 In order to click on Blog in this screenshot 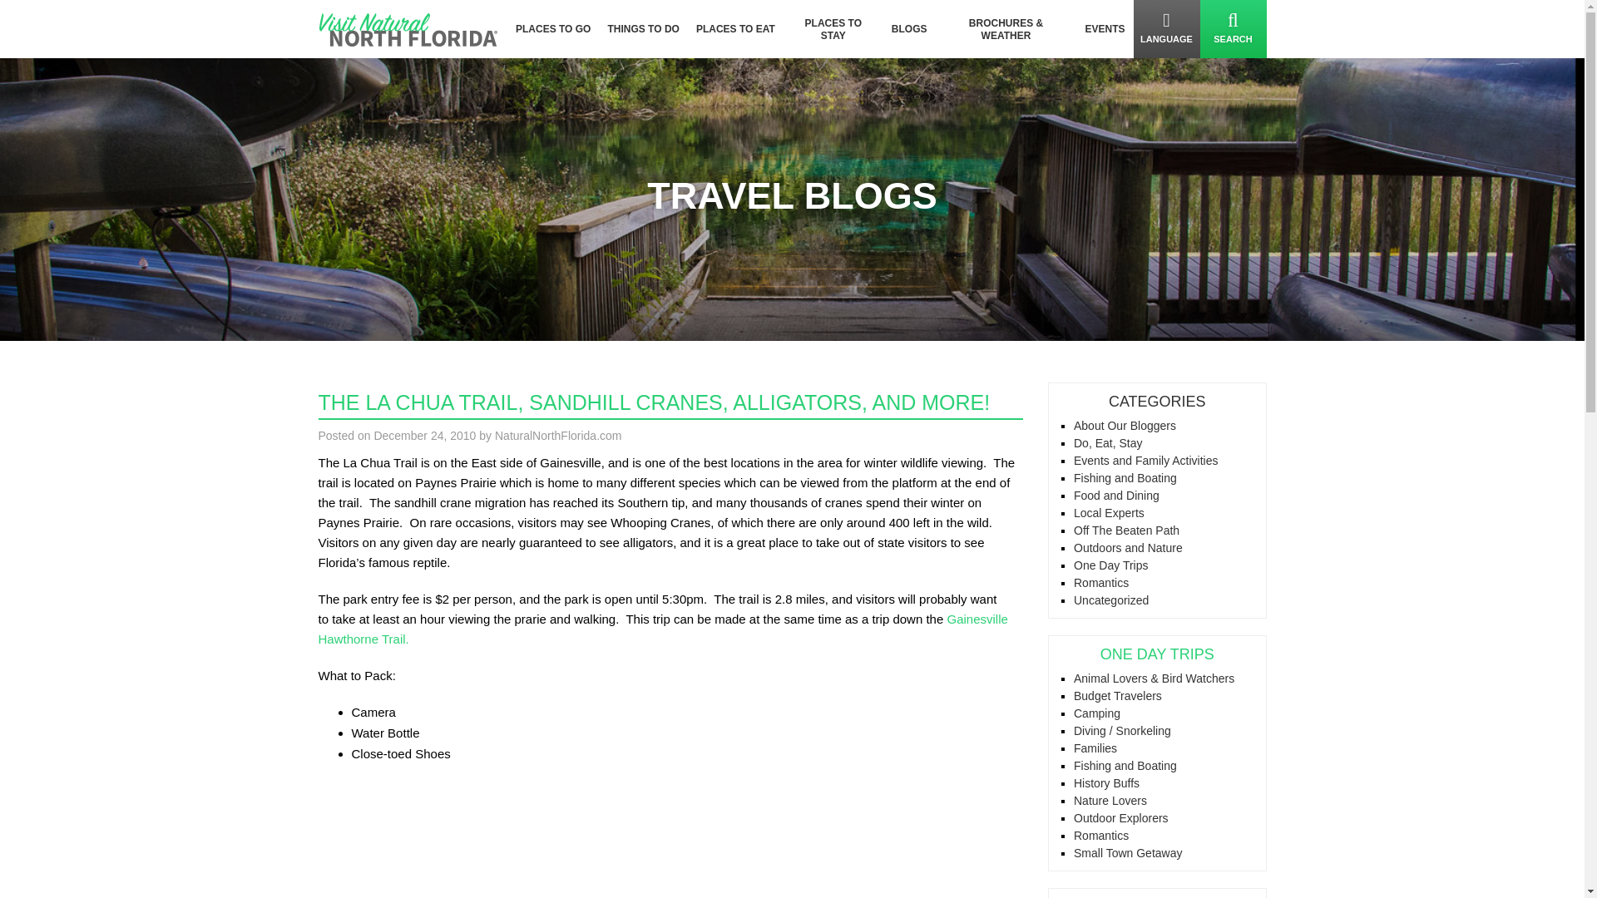, I will do `click(909, 29)`.